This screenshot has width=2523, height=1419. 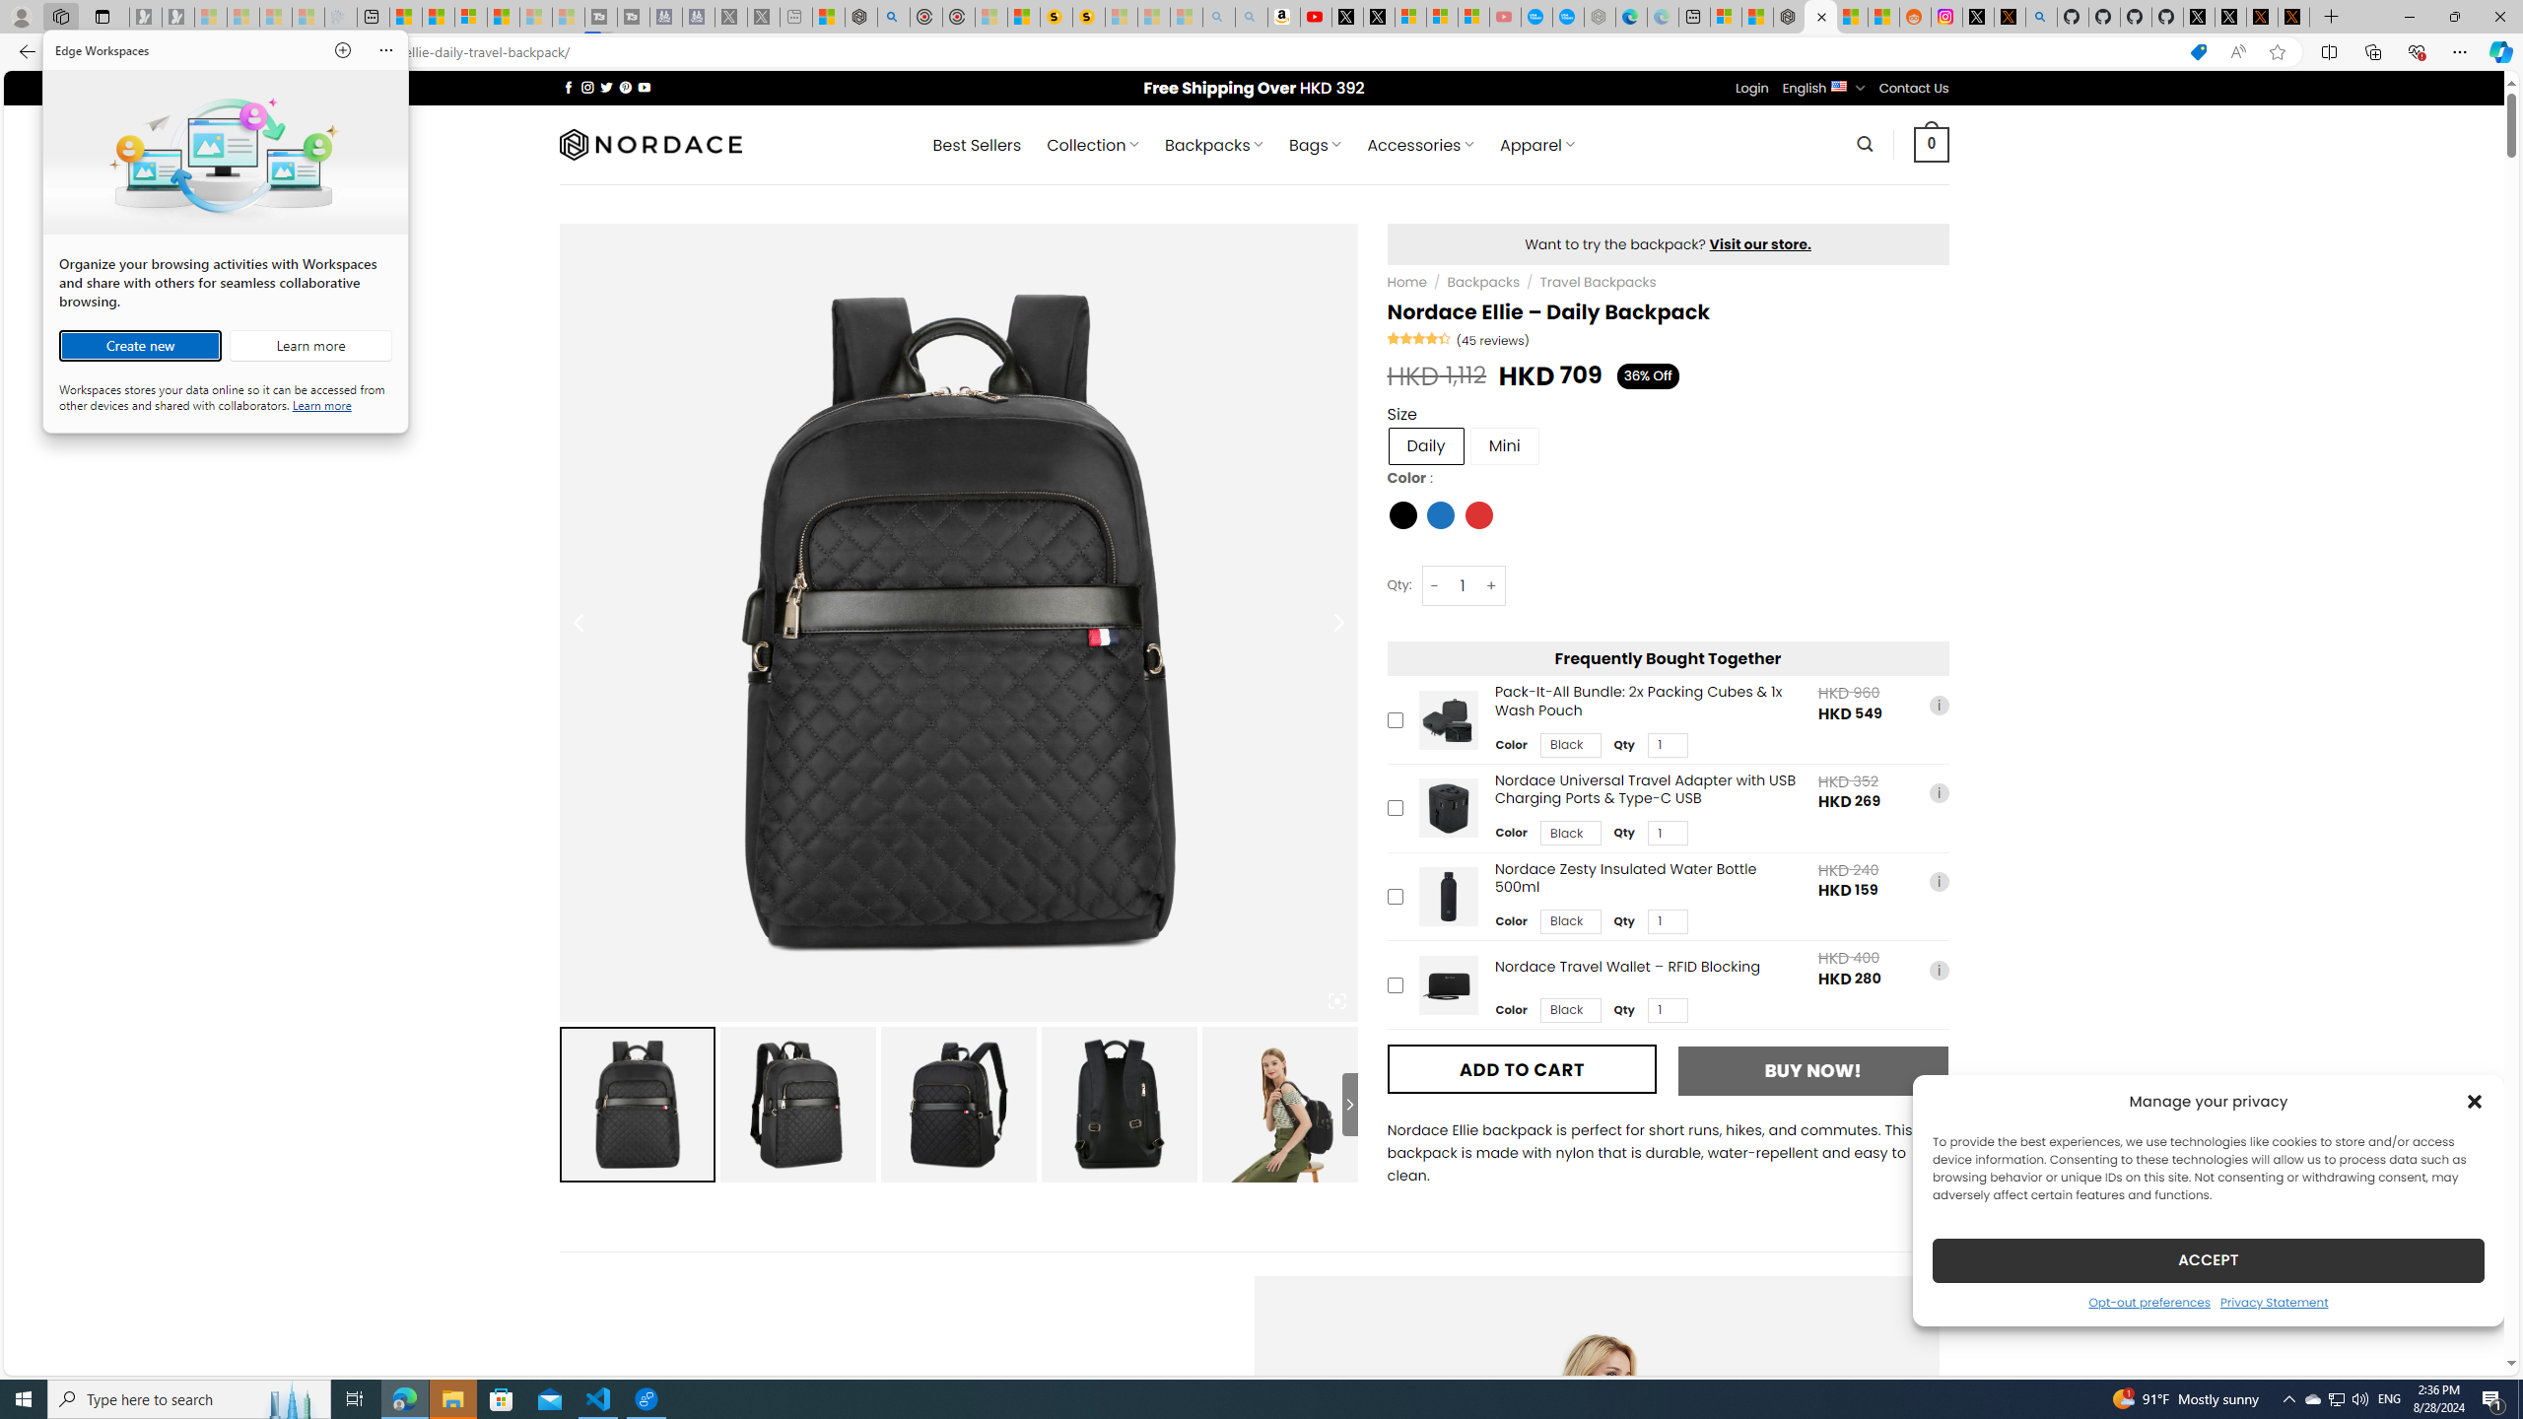 What do you see at coordinates (1598, 282) in the screenshot?
I see `Travel Backpacks` at bounding box center [1598, 282].